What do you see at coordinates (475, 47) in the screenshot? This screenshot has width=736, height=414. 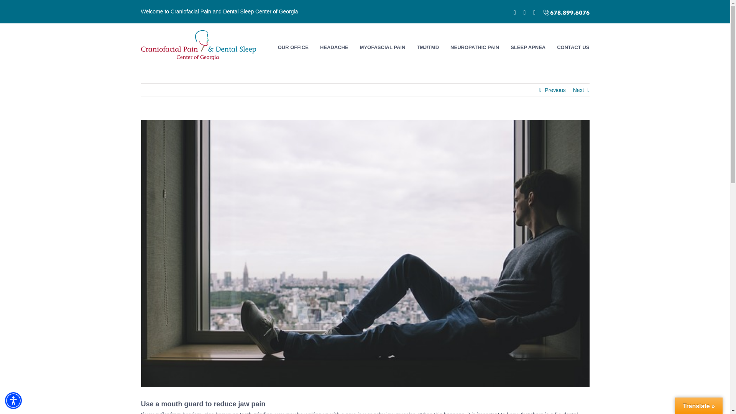 I see `NEUROPATHIC PAIN` at bounding box center [475, 47].